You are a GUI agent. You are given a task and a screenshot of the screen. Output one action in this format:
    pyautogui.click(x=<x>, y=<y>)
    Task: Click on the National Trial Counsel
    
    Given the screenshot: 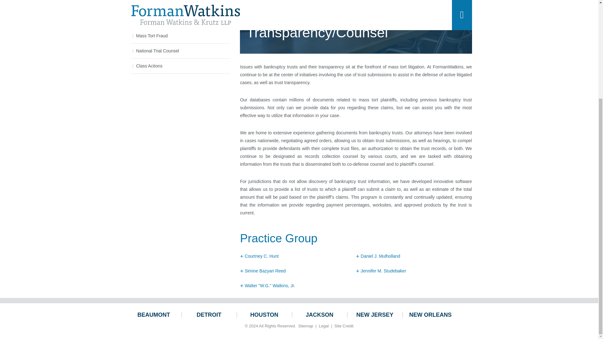 What is the action you would take?
    pyautogui.click(x=158, y=51)
    